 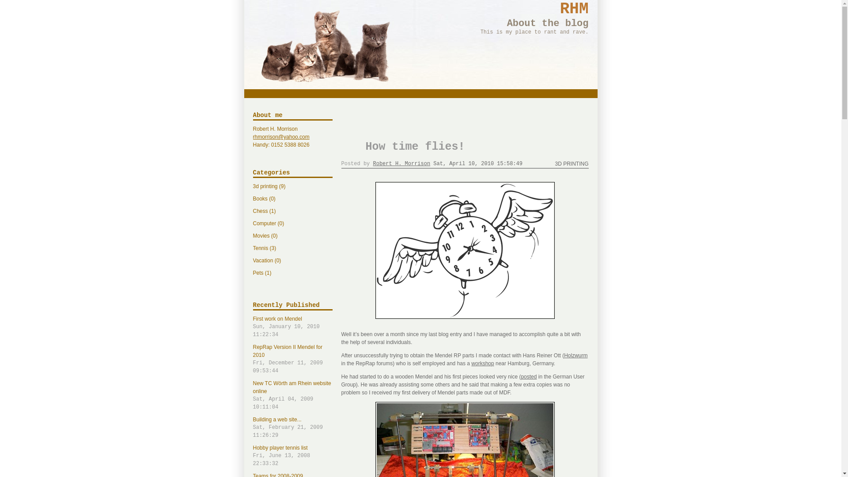 I want to click on Holzwurm, so click(x=292, y=428).